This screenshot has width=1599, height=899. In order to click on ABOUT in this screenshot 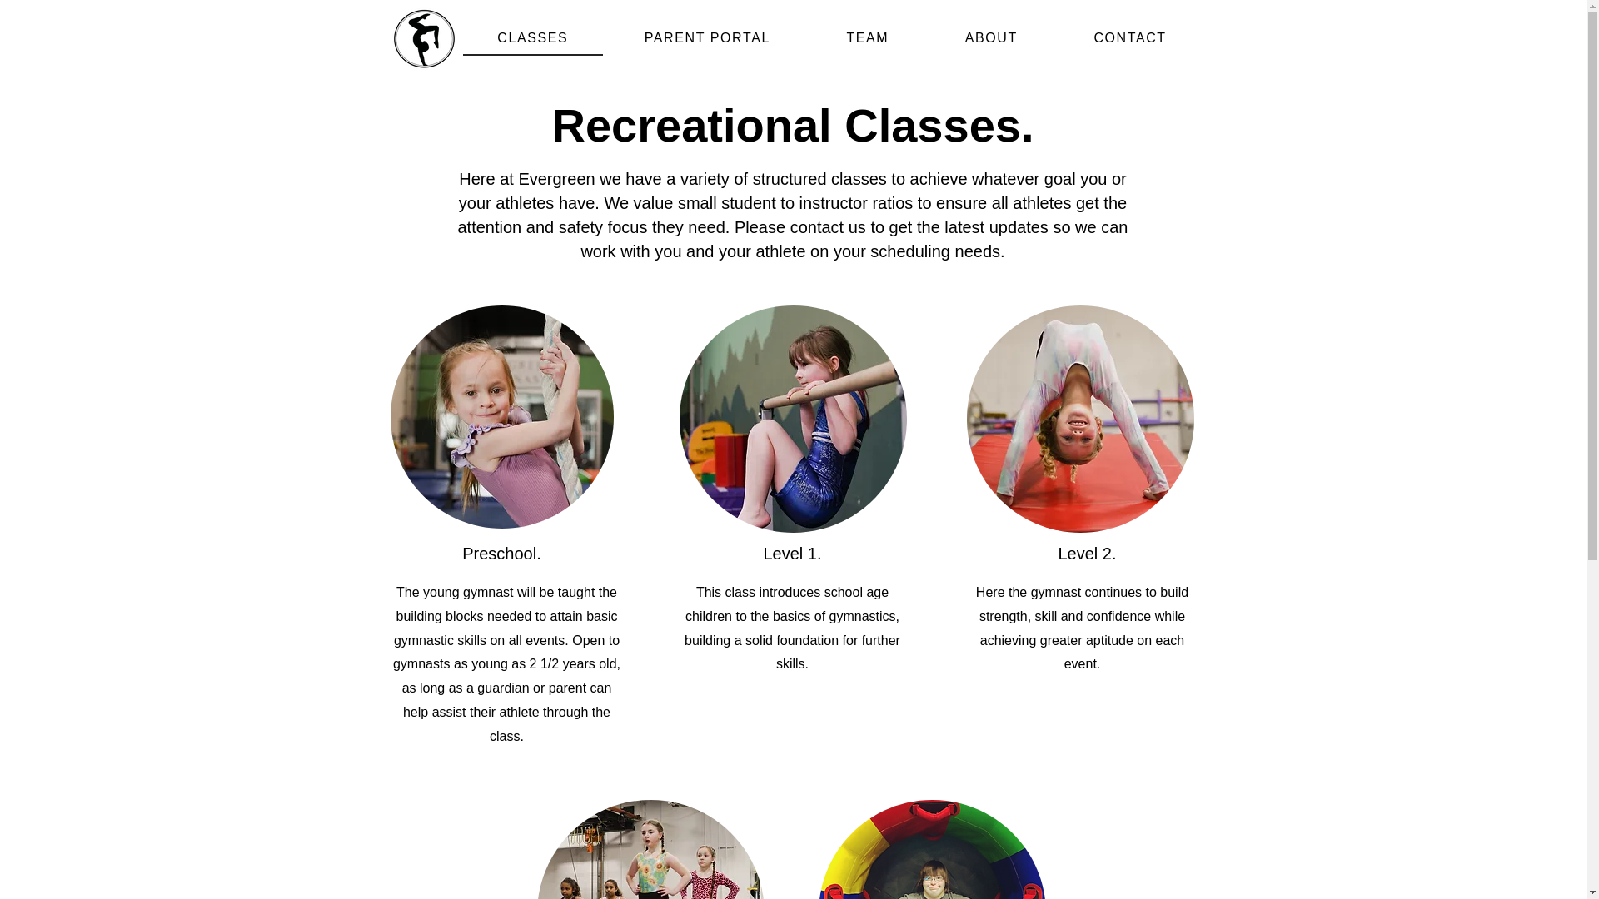, I will do `click(991, 40)`.